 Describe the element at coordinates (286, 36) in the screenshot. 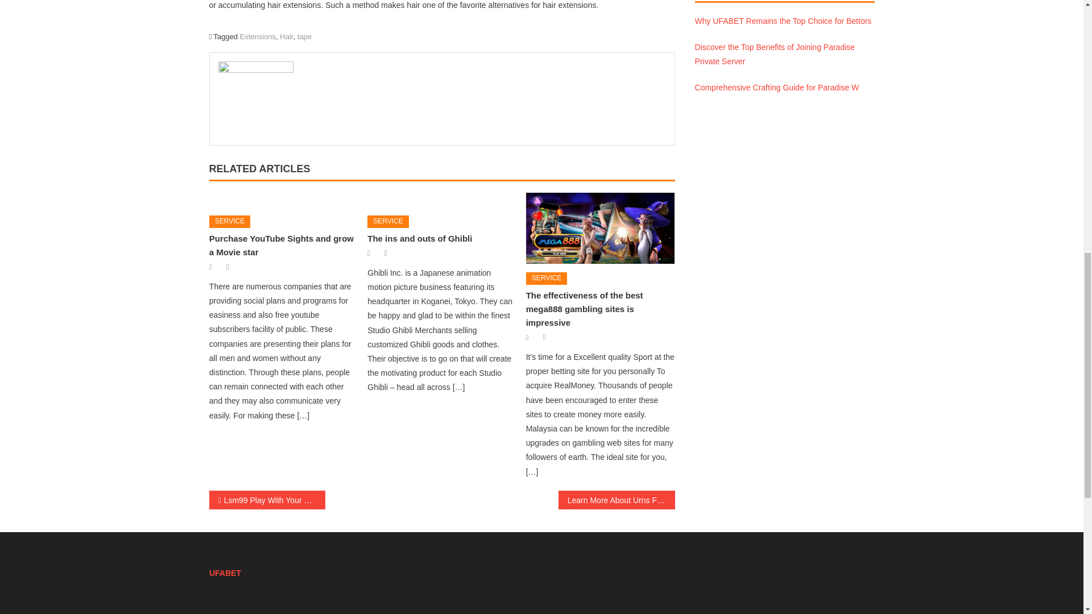

I see `Hair` at that location.